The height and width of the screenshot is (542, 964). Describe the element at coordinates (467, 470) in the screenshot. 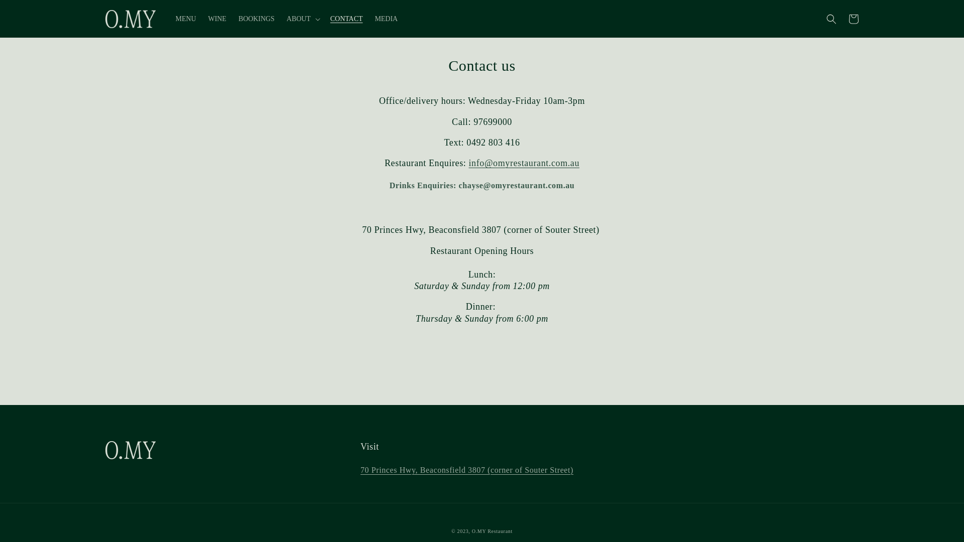

I see `70 Princes Hwy, Beaconsfield 3807 (corner of Souter Street)` at that location.